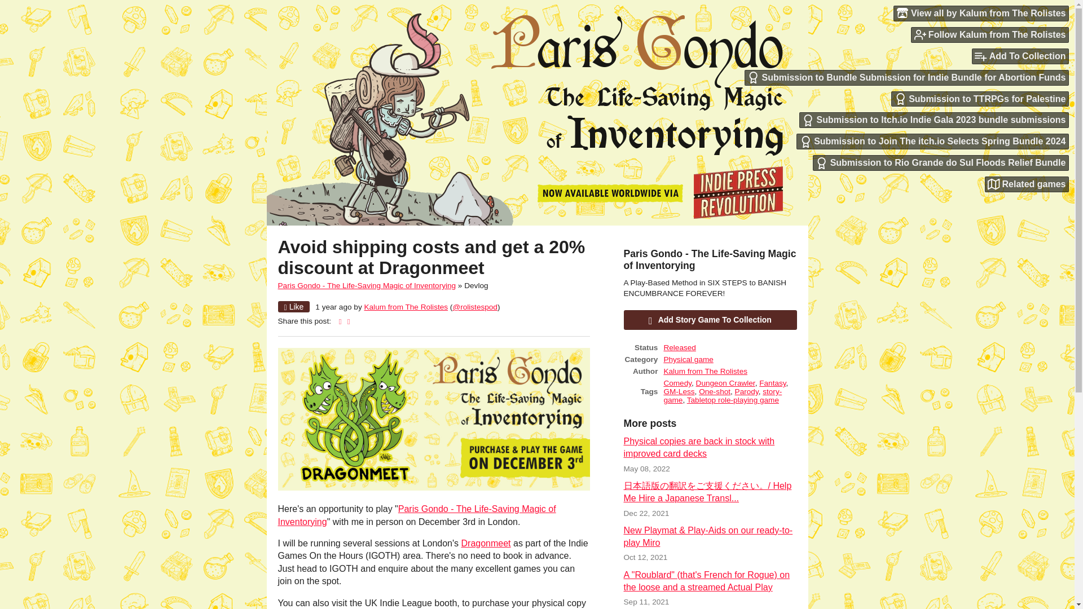 The height and width of the screenshot is (609, 1083). I want to click on Tabletop role-playing game, so click(732, 400).